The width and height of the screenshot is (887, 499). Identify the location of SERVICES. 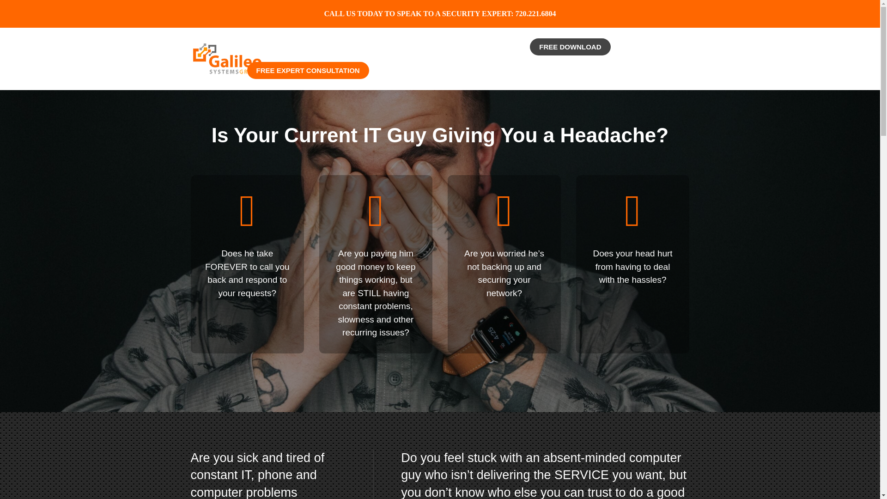
(301, 55).